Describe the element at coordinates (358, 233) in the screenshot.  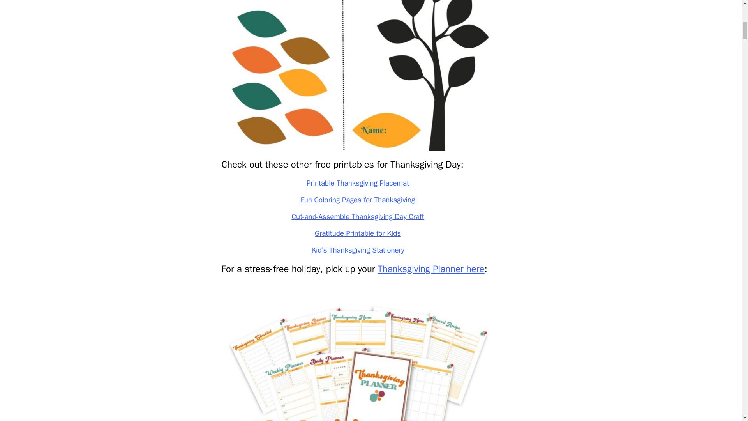
I see `Gratitude Printable for Kids` at that location.